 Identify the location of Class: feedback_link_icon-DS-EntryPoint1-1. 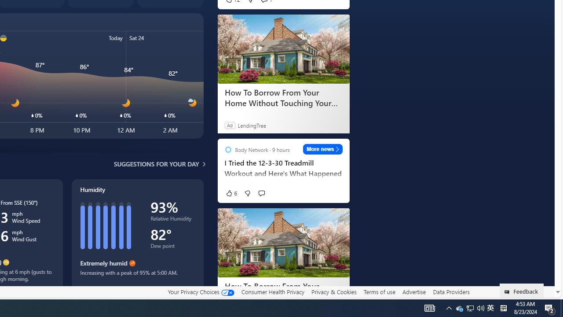
(508, 292).